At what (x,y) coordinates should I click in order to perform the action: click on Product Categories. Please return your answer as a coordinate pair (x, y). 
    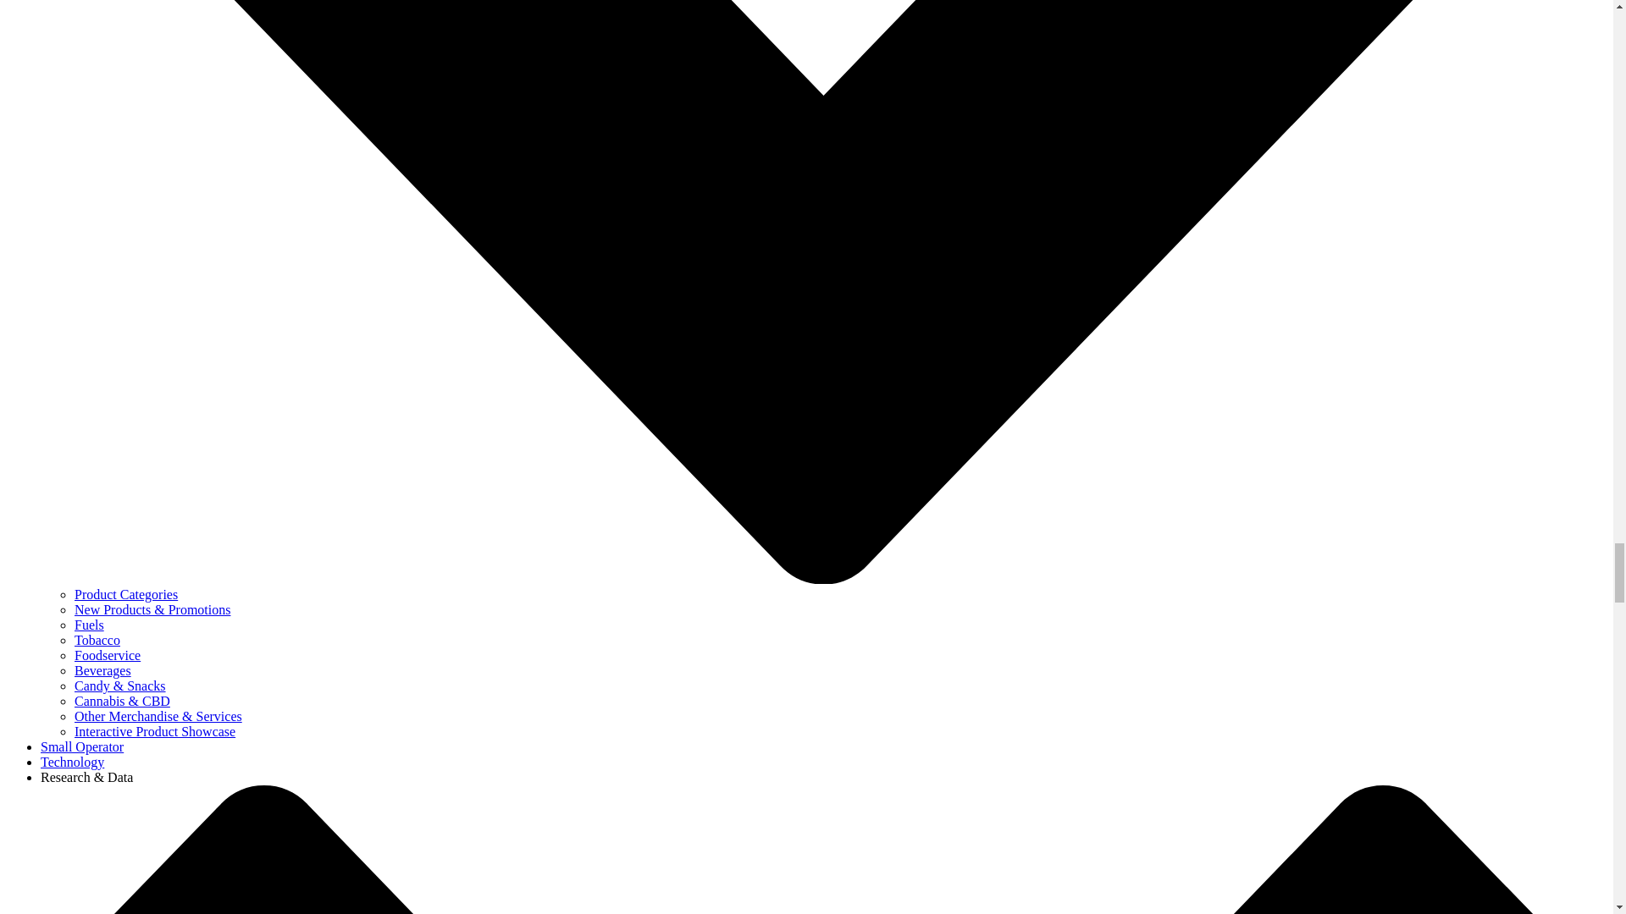
    Looking at the image, I should click on (125, 594).